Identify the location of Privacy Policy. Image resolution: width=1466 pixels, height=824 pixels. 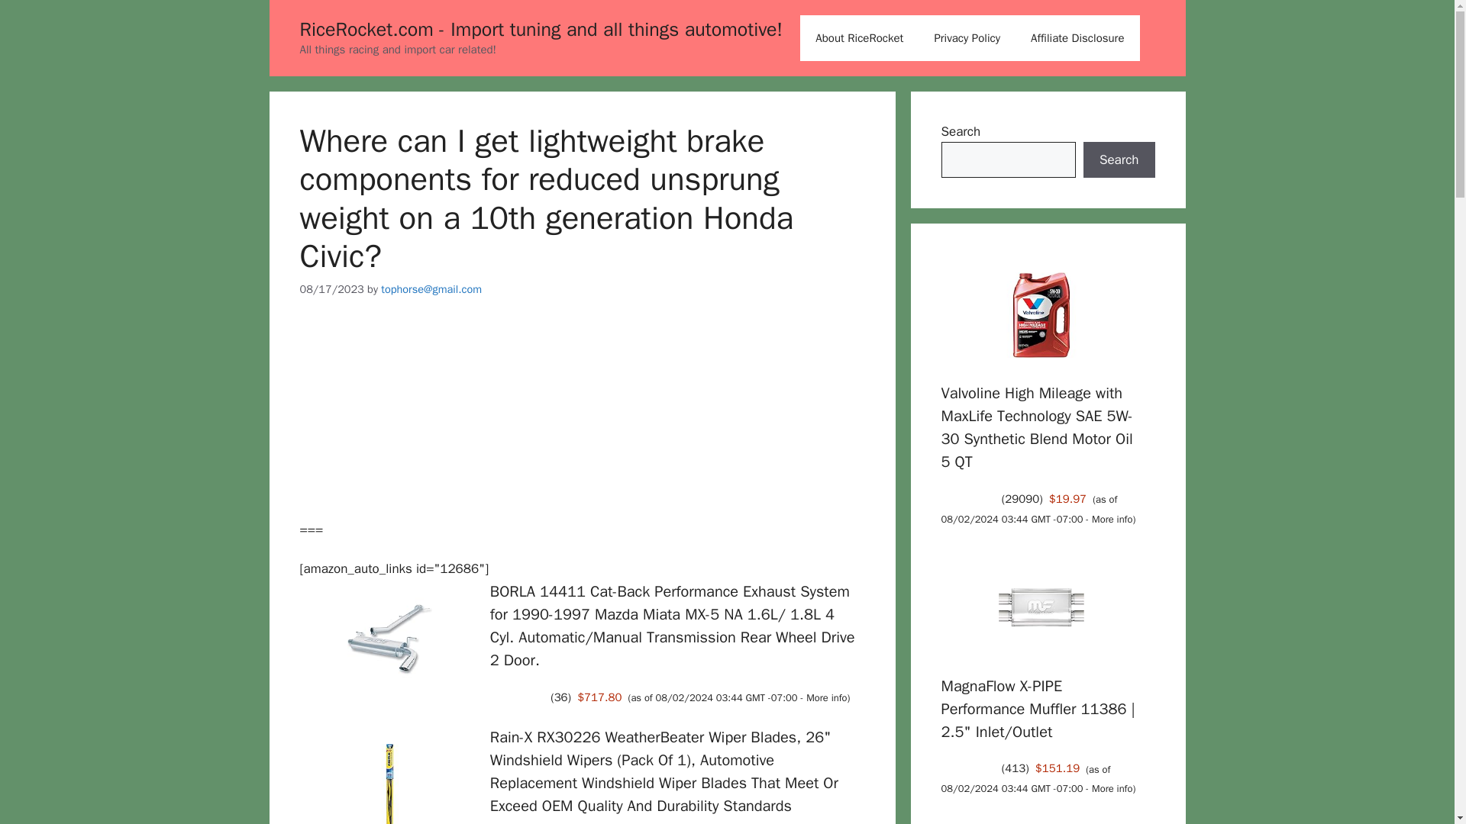
(967, 38).